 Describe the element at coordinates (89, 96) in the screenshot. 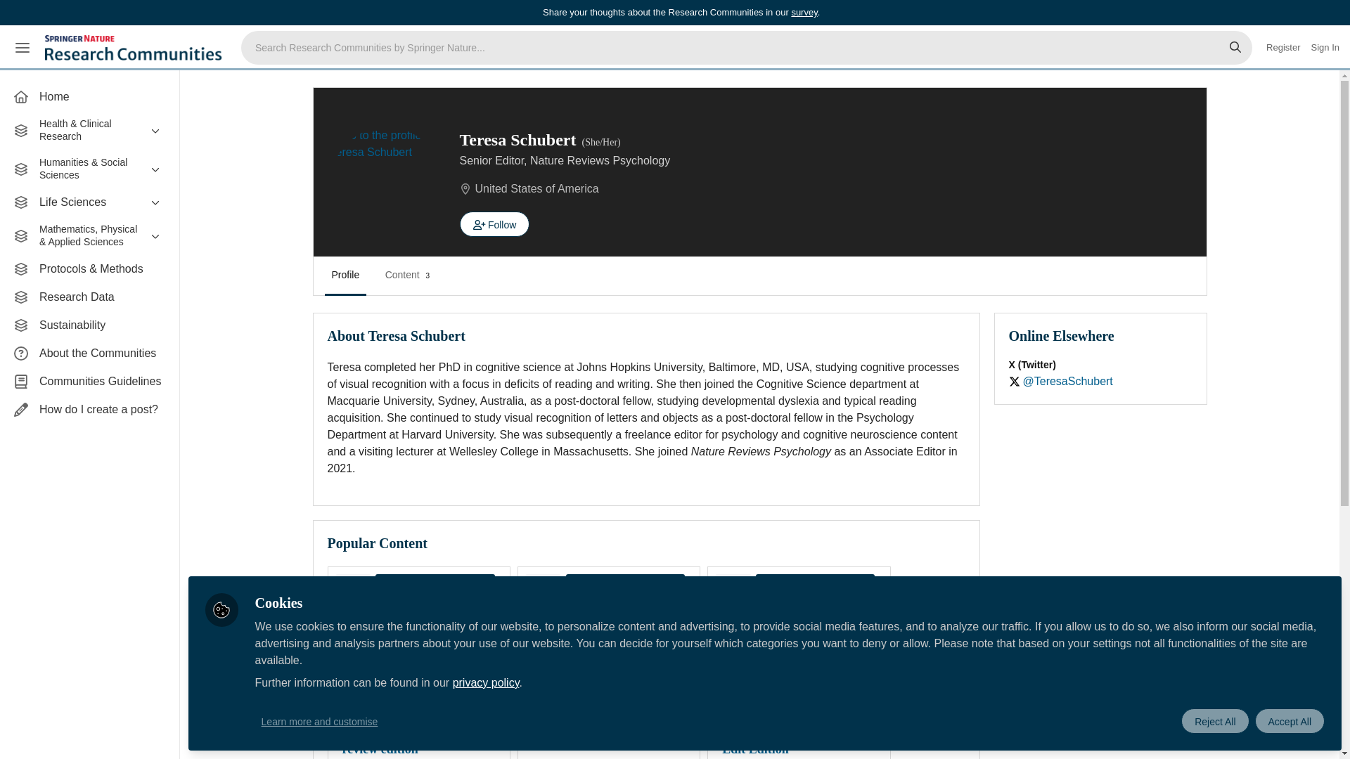

I see `Home` at that location.